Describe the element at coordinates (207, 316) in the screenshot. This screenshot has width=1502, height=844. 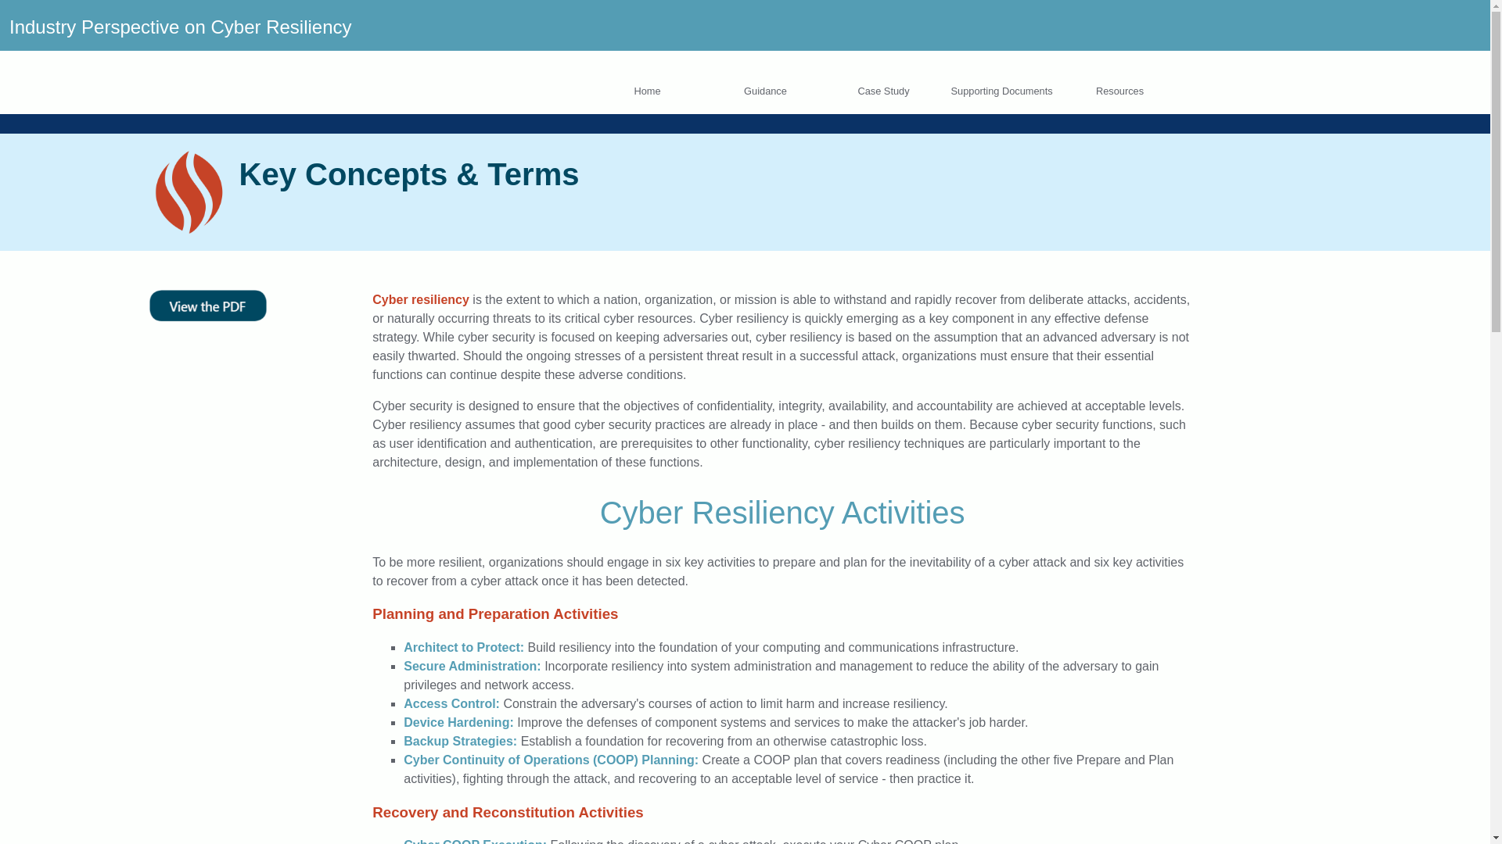
I see `Key Concepts and Terms` at that location.